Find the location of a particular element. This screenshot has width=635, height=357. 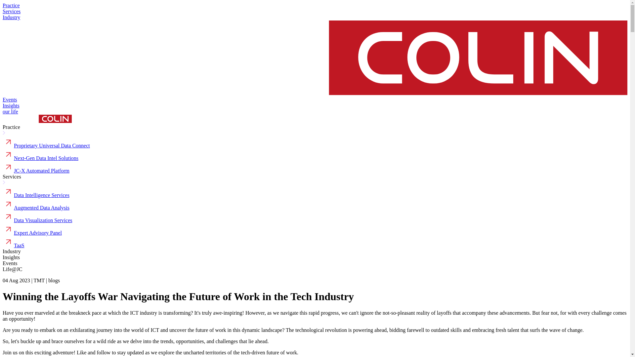

Expert Advisory Panel is located at coordinates (38, 233).